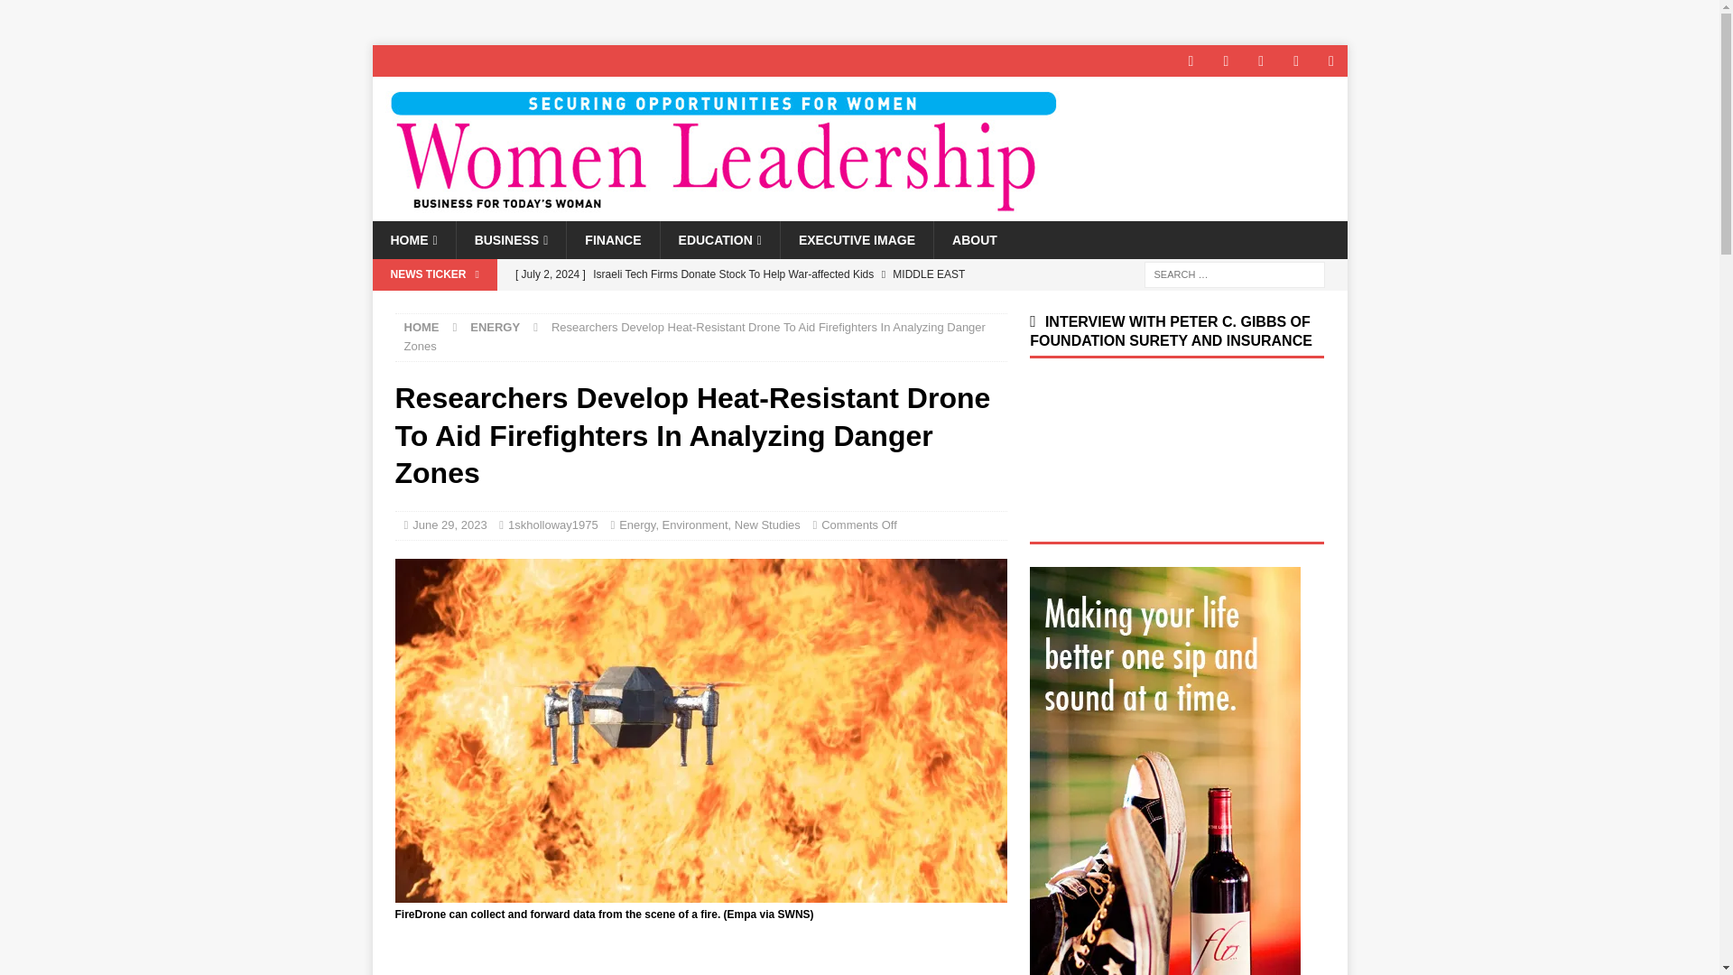  What do you see at coordinates (719, 210) in the screenshot?
I see `Women Leadership Magazine USA` at bounding box center [719, 210].